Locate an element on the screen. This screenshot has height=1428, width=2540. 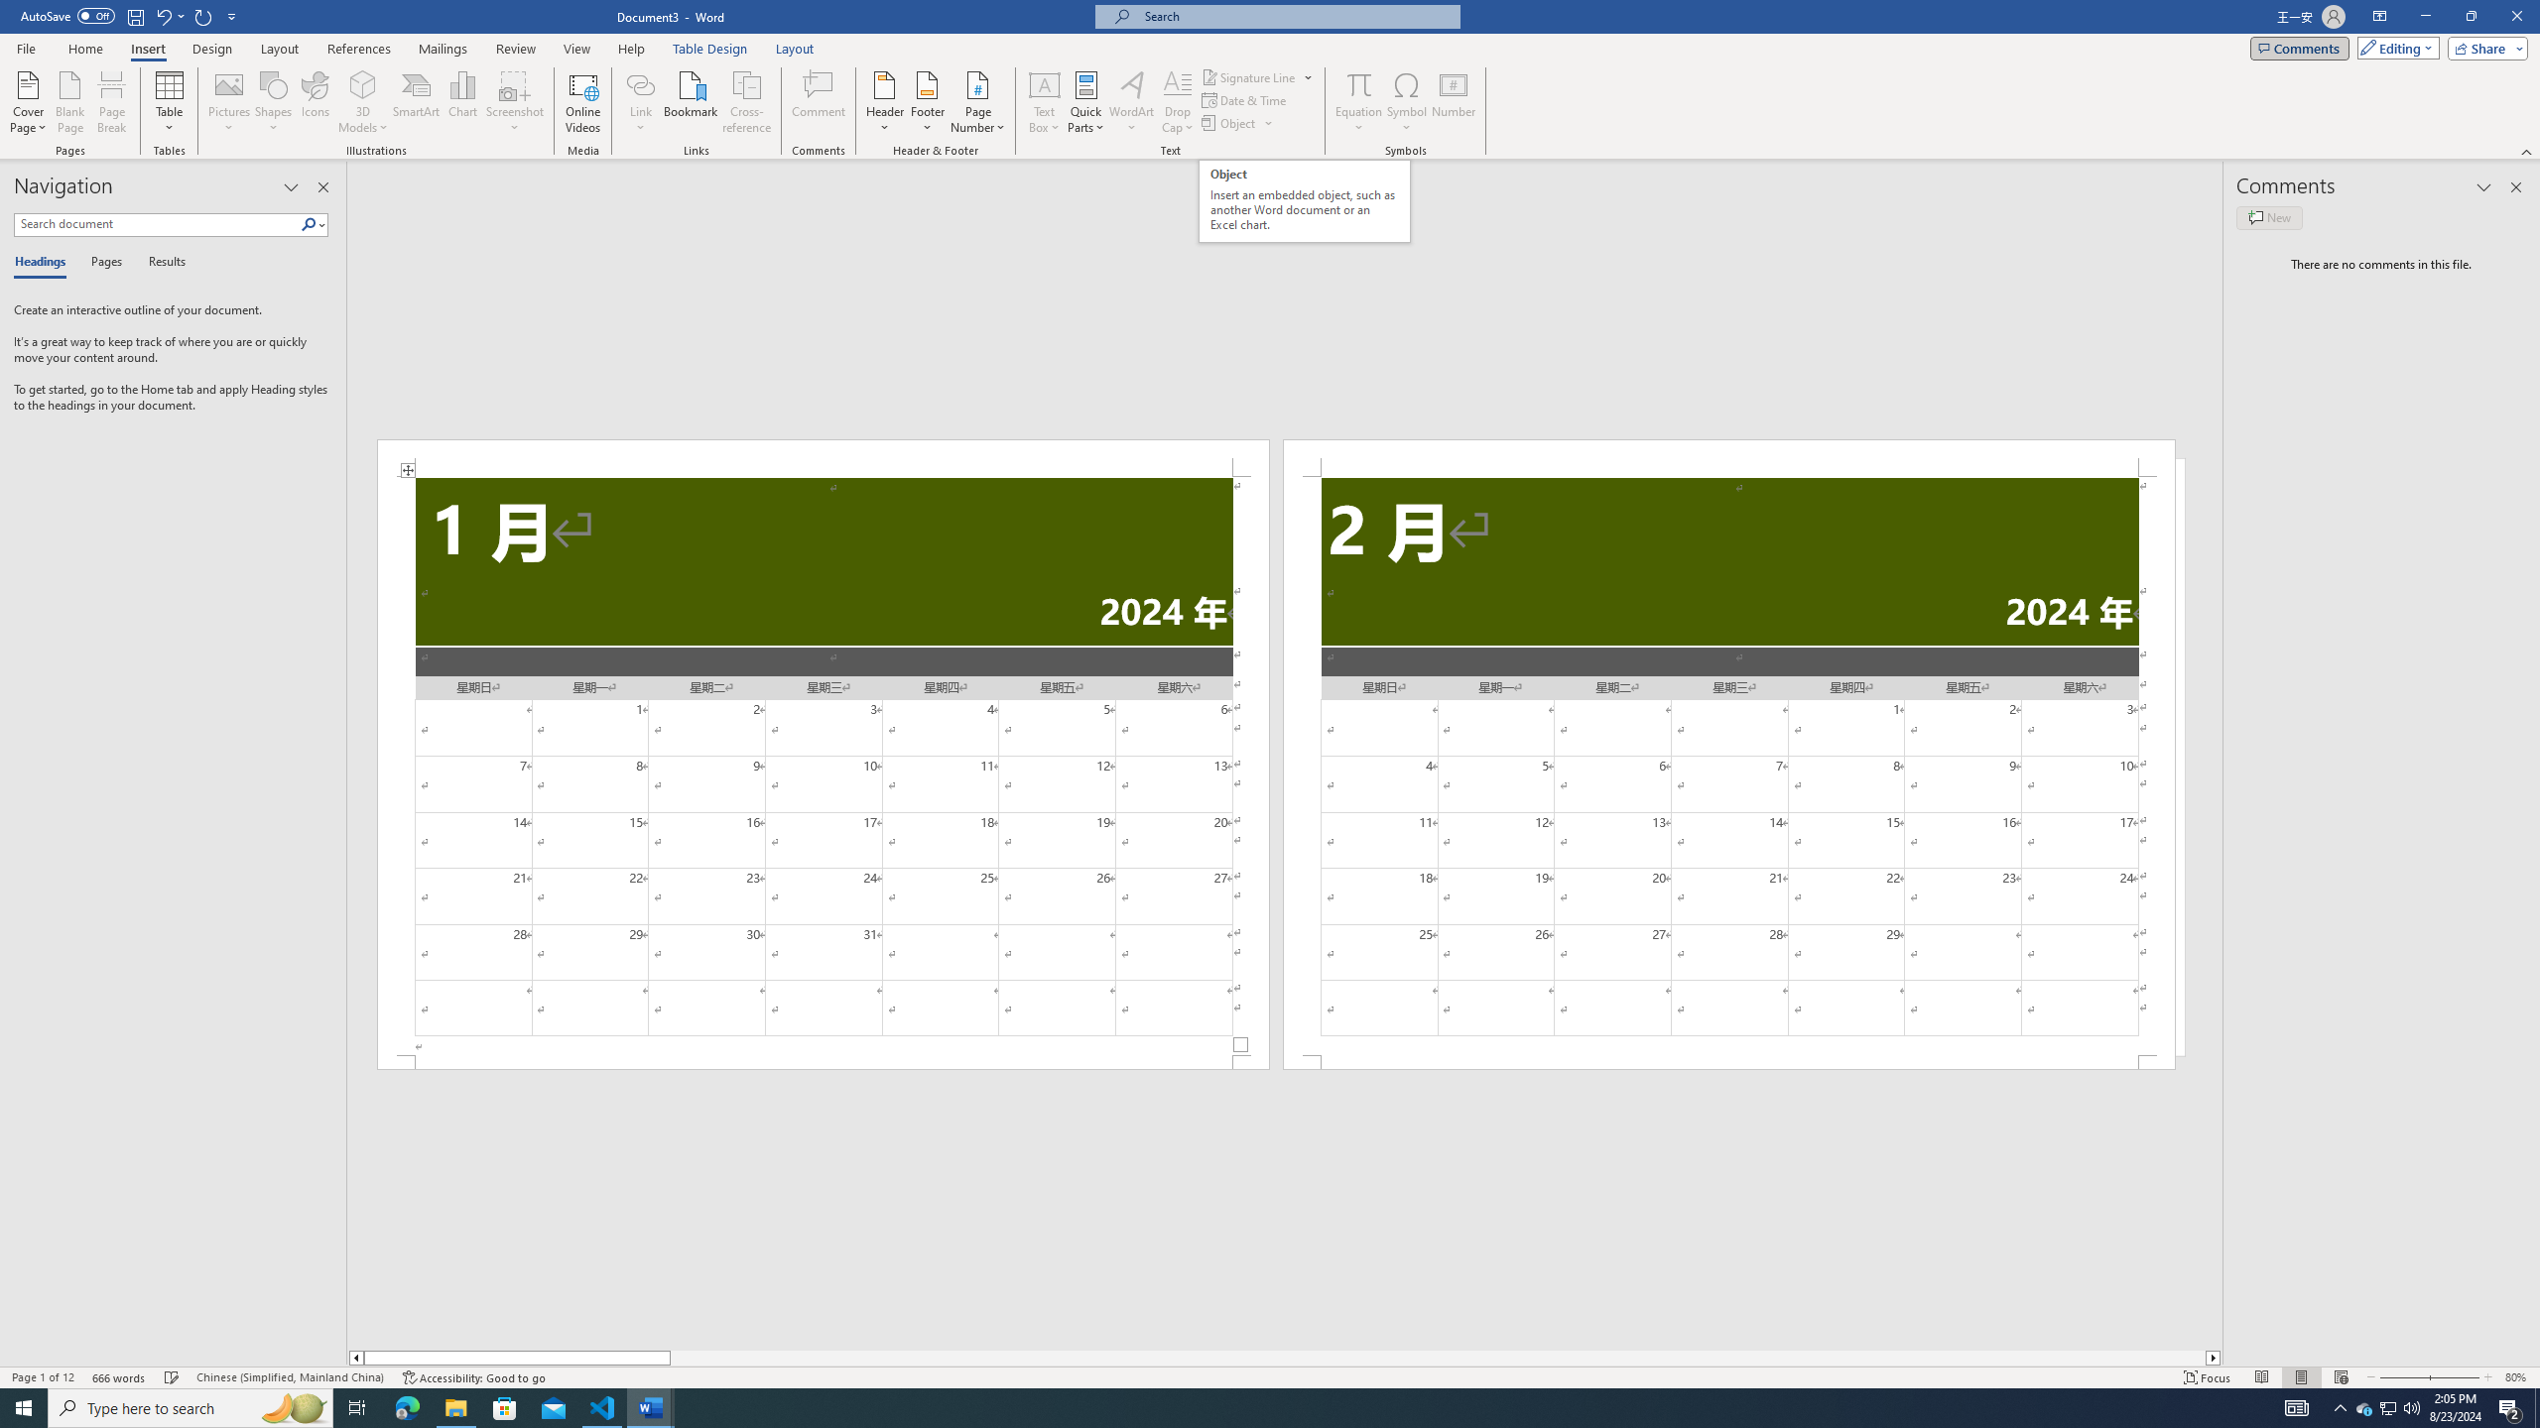
Link is located at coordinates (641, 102).